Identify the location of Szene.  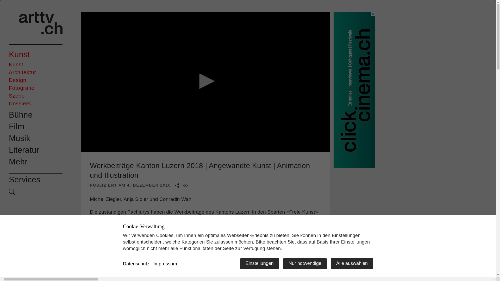
(36, 96).